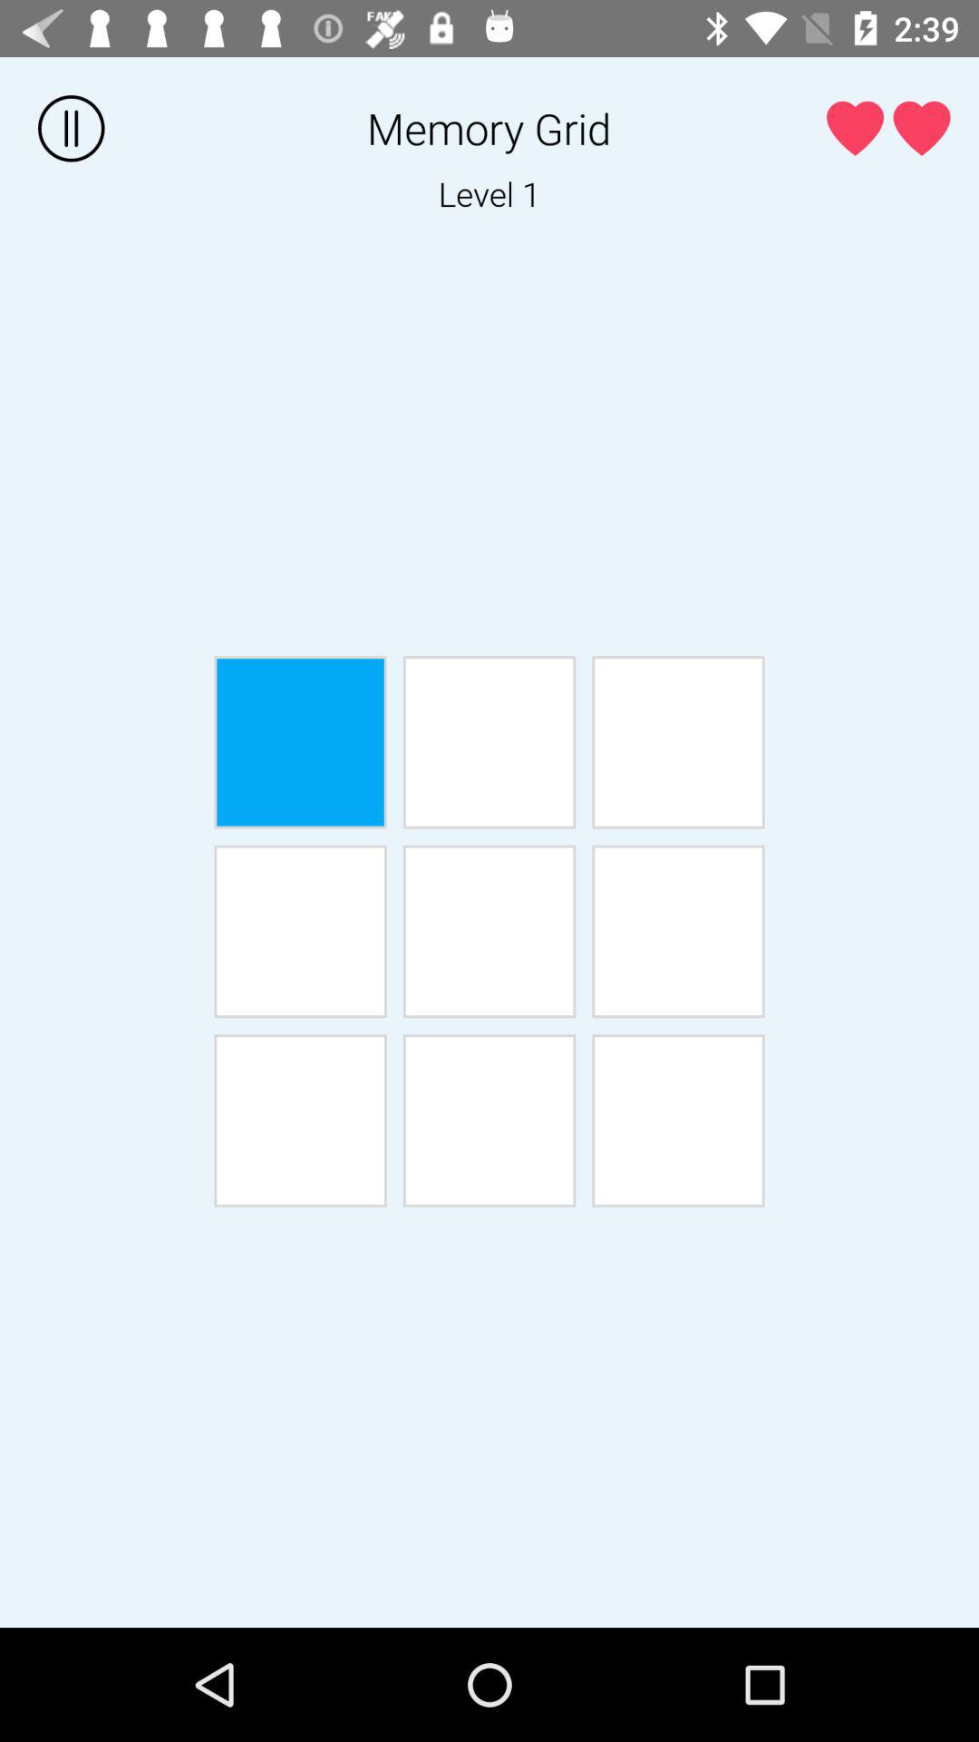 The width and height of the screenshot is (979, 1742). I want to click on select middle left square, so click(300, 931).